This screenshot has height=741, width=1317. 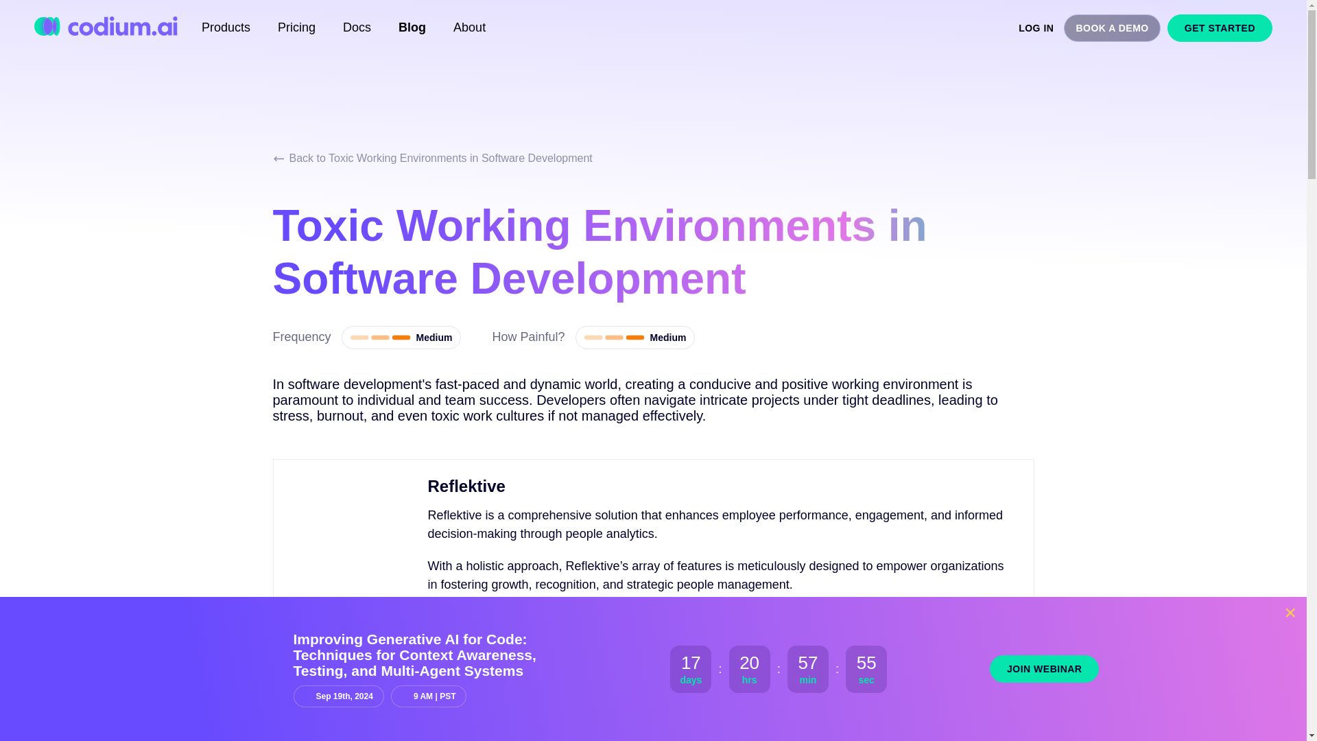 What do you see at coordinates (296, 27) in the screenshot?
I see `Pricing` at bounding box center [296, 27].